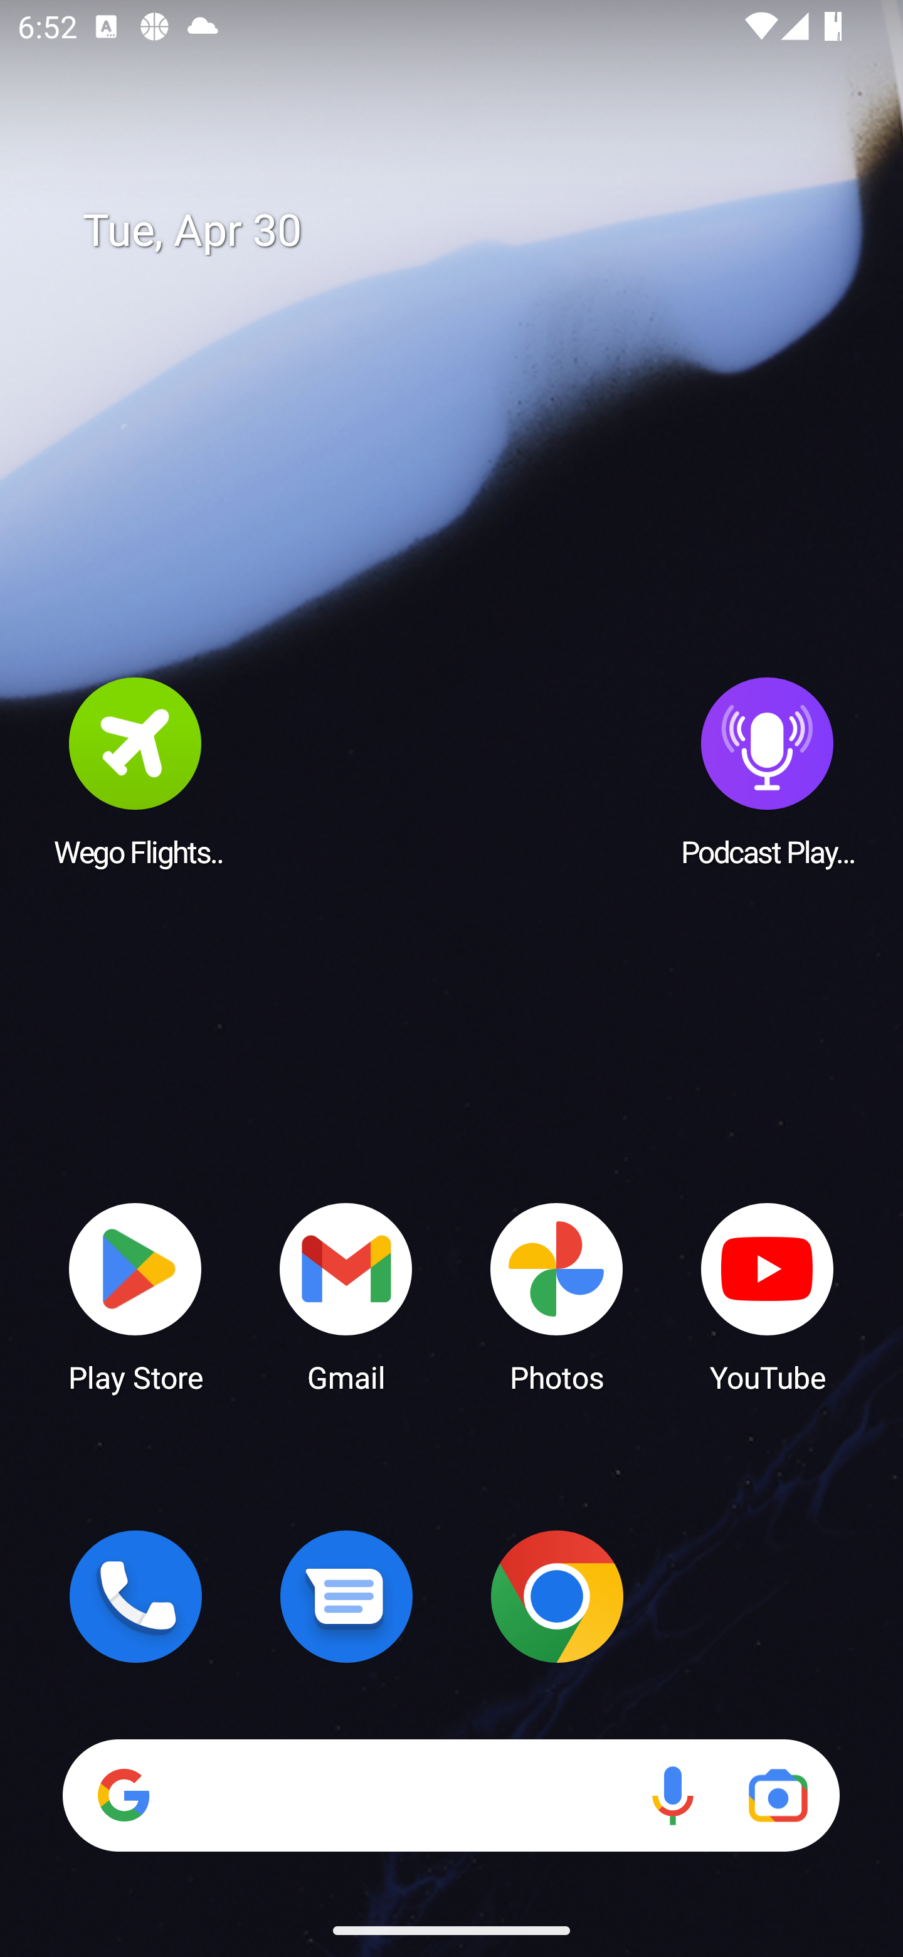 The width and height of the screenshot is (903, 1957). Describe the element at coordinates (135, 1296) in the screenshot. I see `Play Store` at that location.